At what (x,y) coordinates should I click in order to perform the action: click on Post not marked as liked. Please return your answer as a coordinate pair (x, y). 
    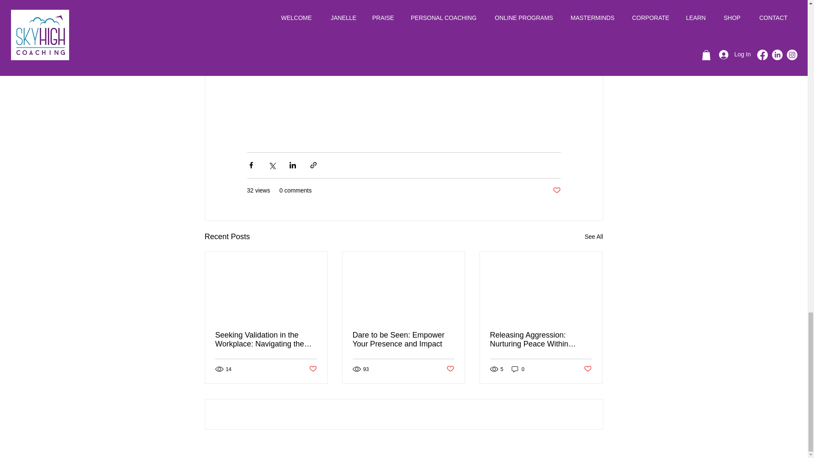
    Looking at the image, I should click on (556, 190).